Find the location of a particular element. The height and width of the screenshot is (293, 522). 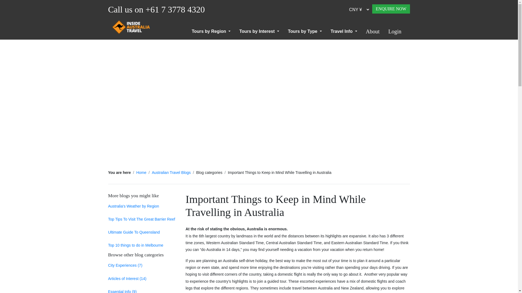

Select to change currency is located at coordinates (357, 9).